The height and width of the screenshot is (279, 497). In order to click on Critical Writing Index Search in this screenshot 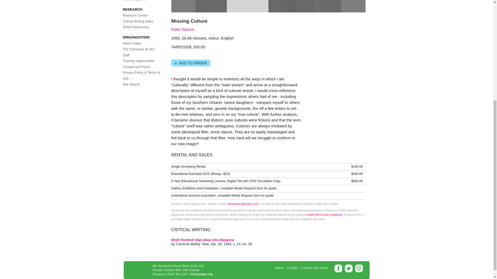, I will do `click(138, 21)`.